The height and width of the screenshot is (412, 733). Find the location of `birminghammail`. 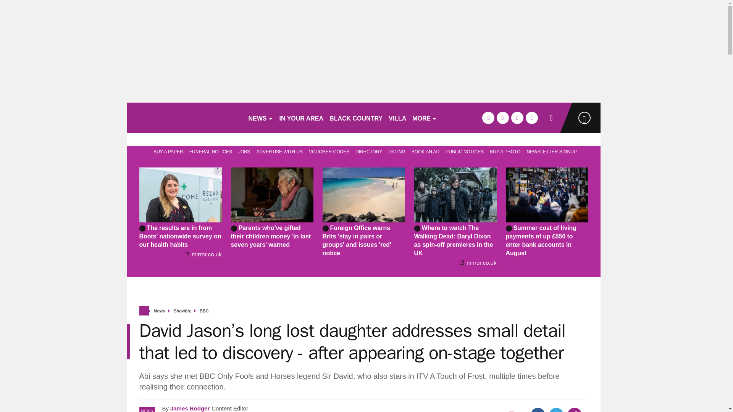

birminghammail is located at coordinates (184, 117).